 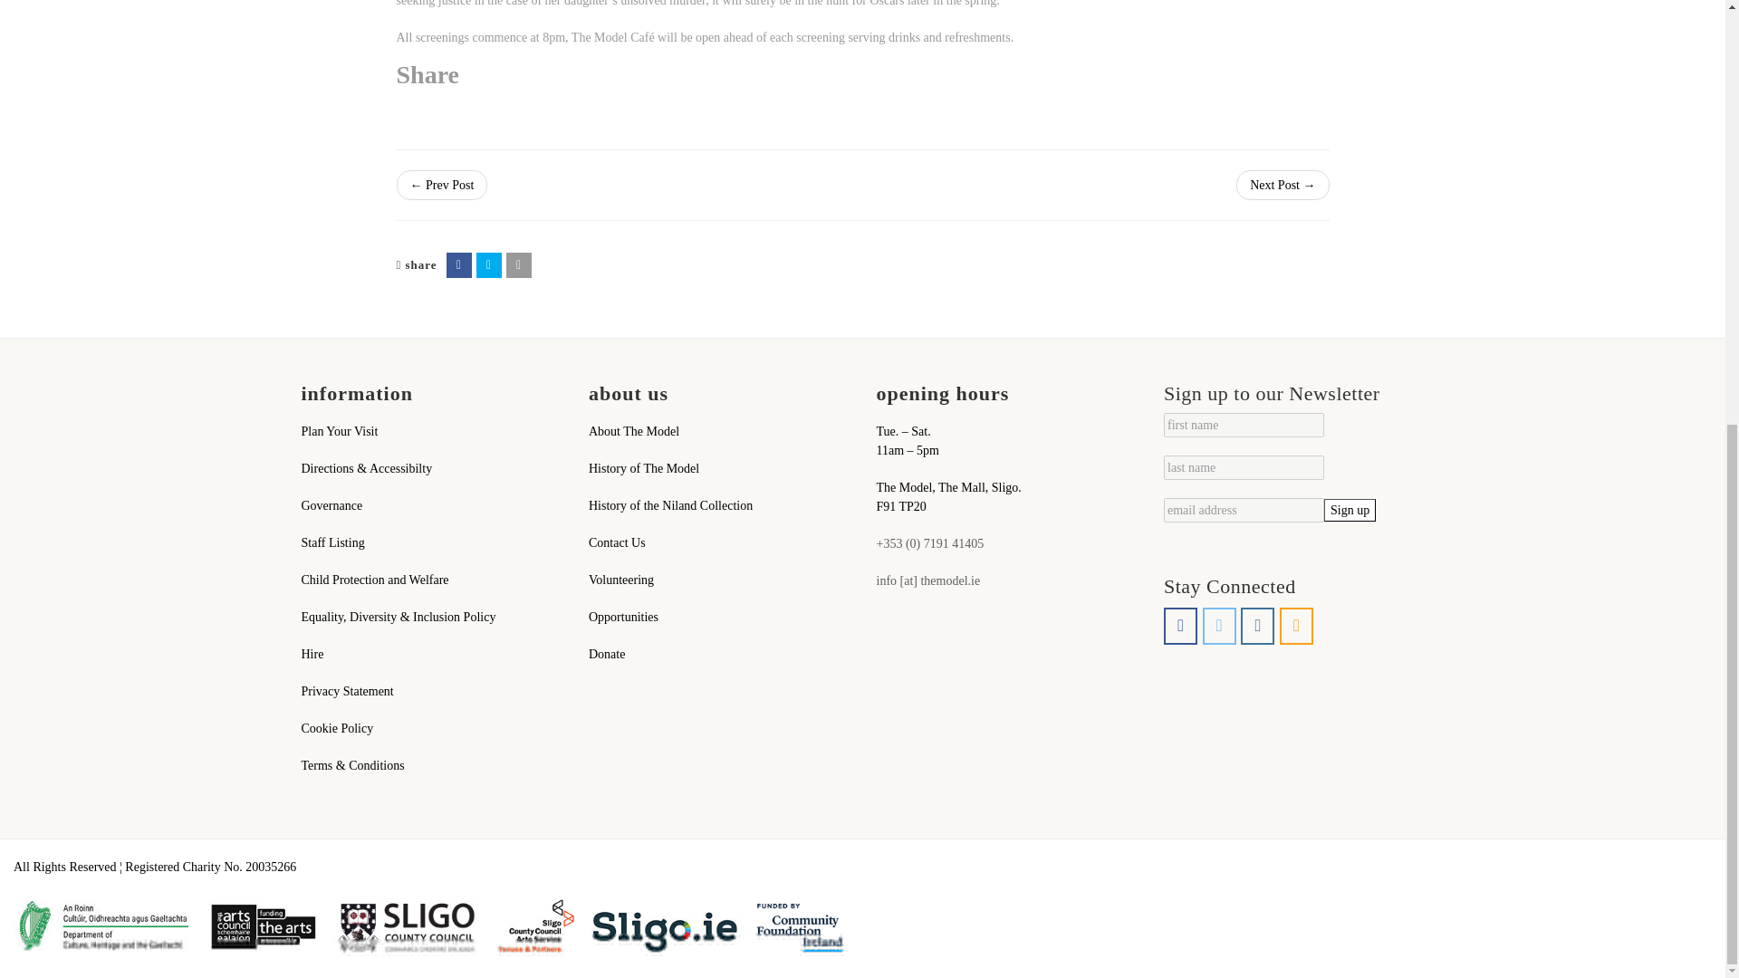 What do you see at coordinates (489, 264) in the screenshot?
I see `Tweet` at bounding box center [489, 264].